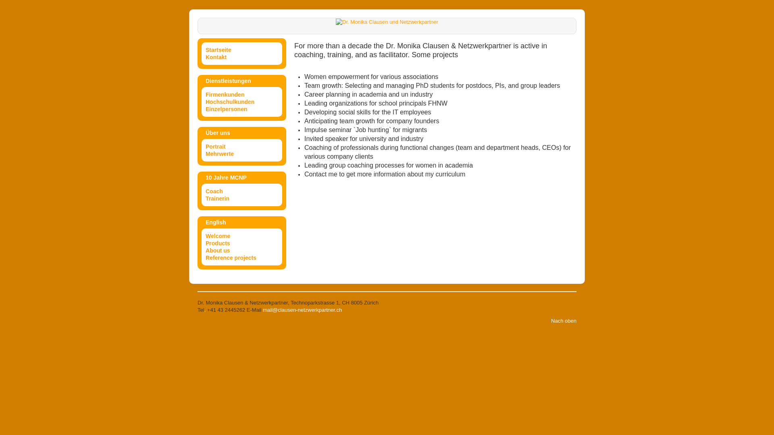 This screenshot has width=774, height=435. Describe the element at coordinates (242, 95) in the screenshot. I see `Firmenkunden` at that location.